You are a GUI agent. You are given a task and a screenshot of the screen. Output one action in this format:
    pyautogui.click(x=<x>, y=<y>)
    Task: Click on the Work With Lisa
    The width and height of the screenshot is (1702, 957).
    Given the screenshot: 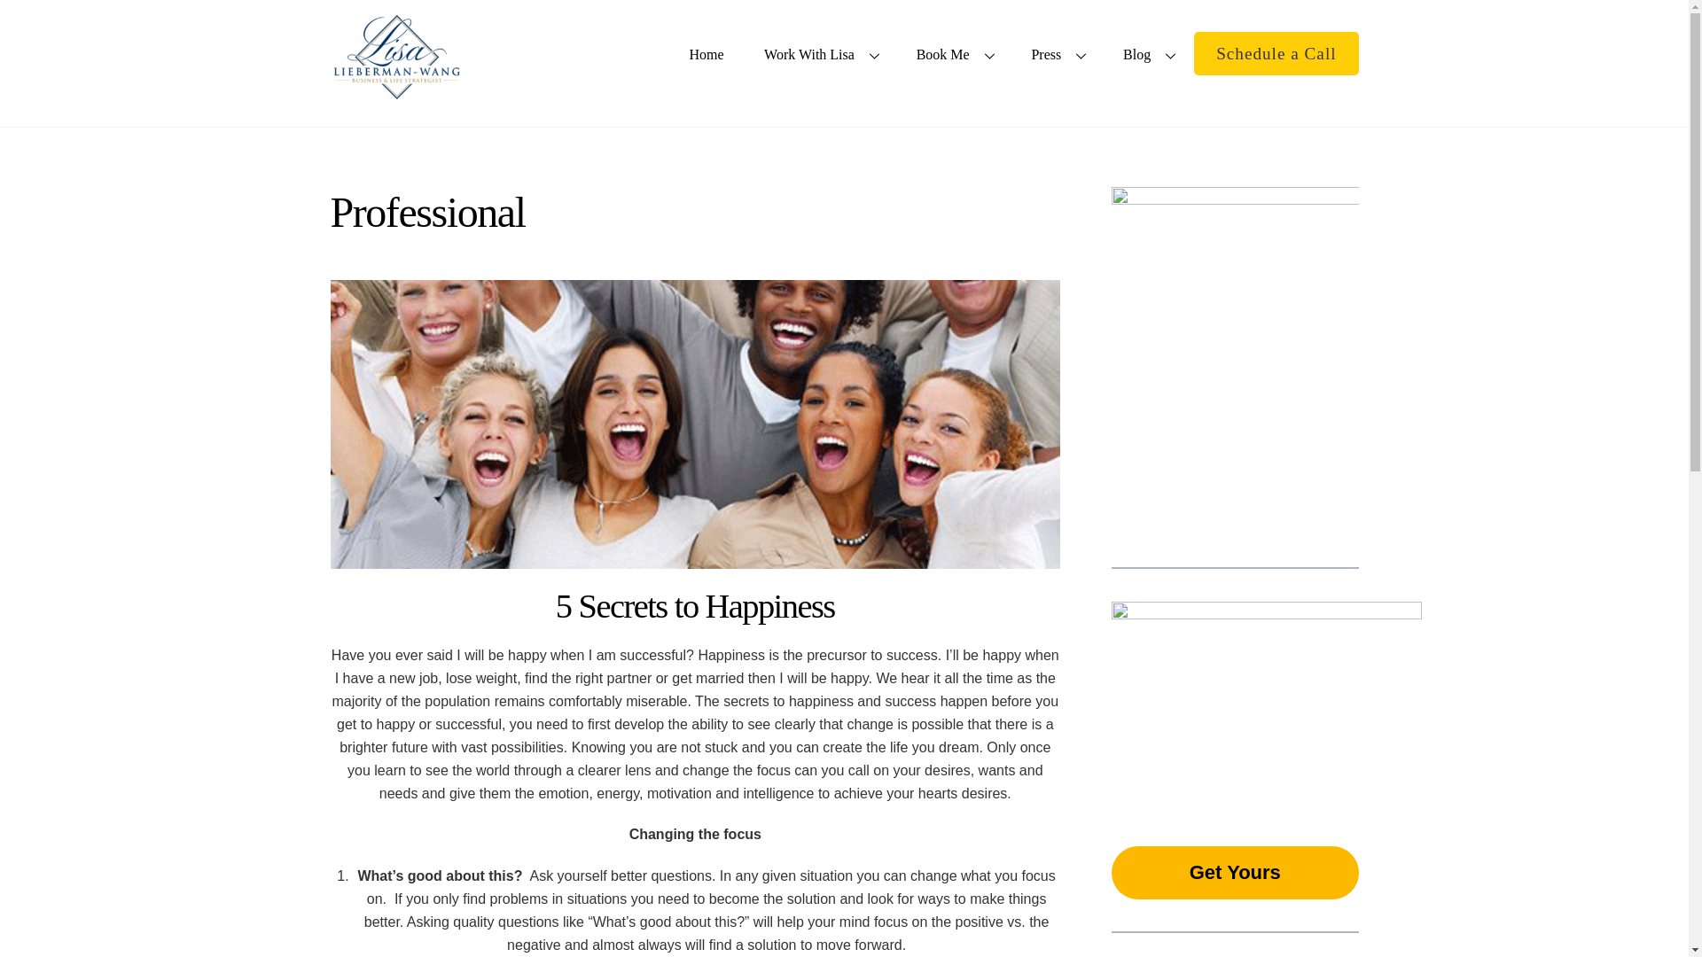 What is the action you would take?
    pyautogui.click(x=819, y=54)
    